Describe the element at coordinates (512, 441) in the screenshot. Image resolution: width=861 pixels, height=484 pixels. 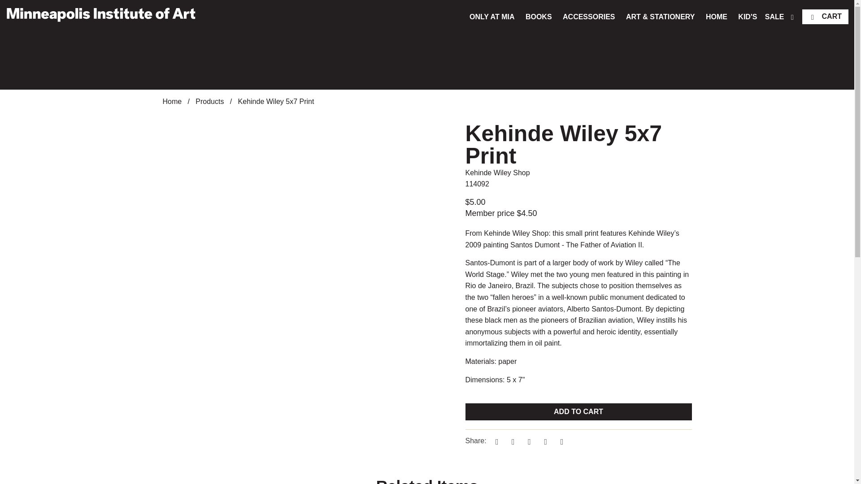
I see `Share this on Facebook` at that location.